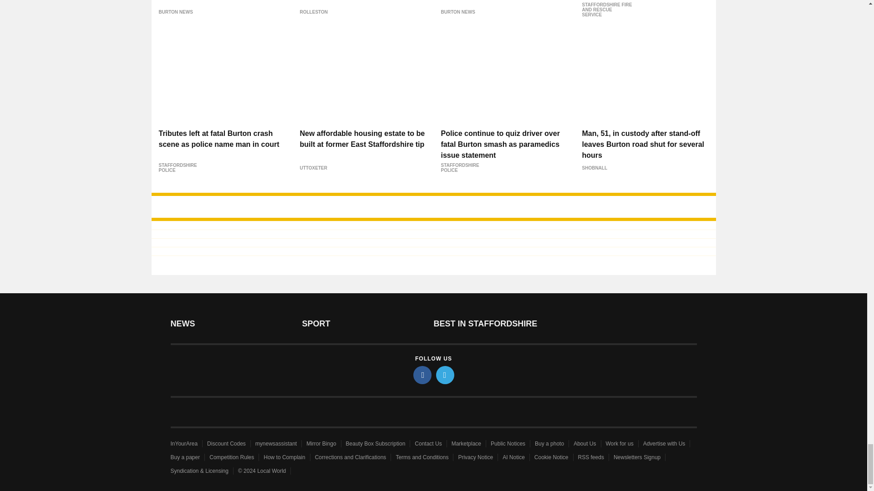 The image size is (874, 491). What do you see at coordinates (445, 375) in the screenshot?
I see `twitter` at bounding box center [445, 375].